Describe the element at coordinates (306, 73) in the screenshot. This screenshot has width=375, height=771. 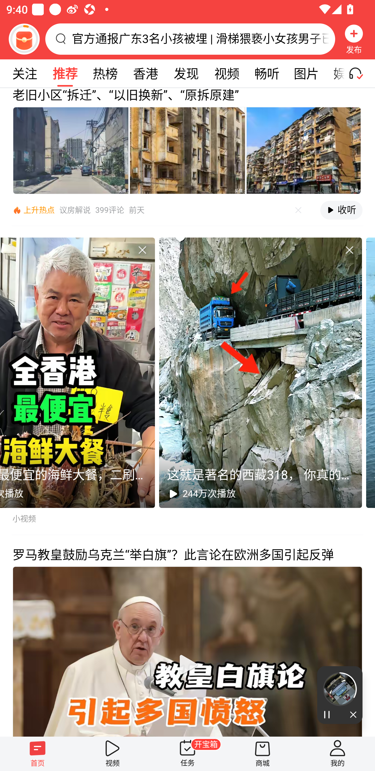
I see `图片` at that location.